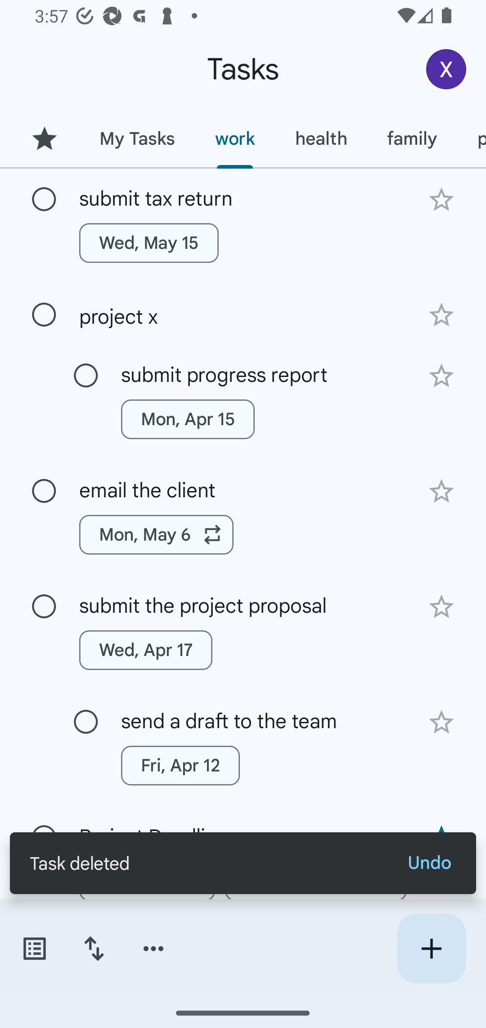 Image resolution: width=486 pixels, height=1028 pixels. I want to click on Add star, so click(441, 316).